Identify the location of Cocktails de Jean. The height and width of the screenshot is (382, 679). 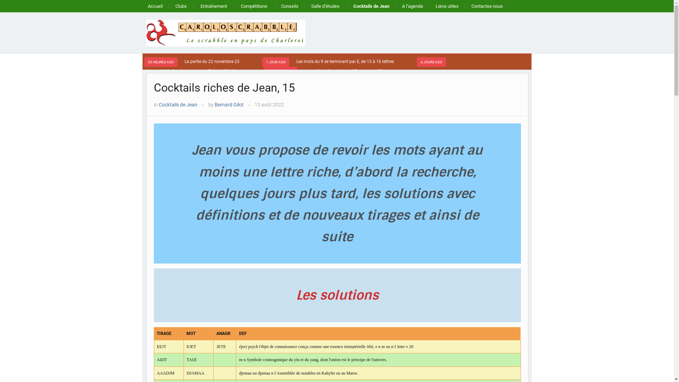
(178, 105).